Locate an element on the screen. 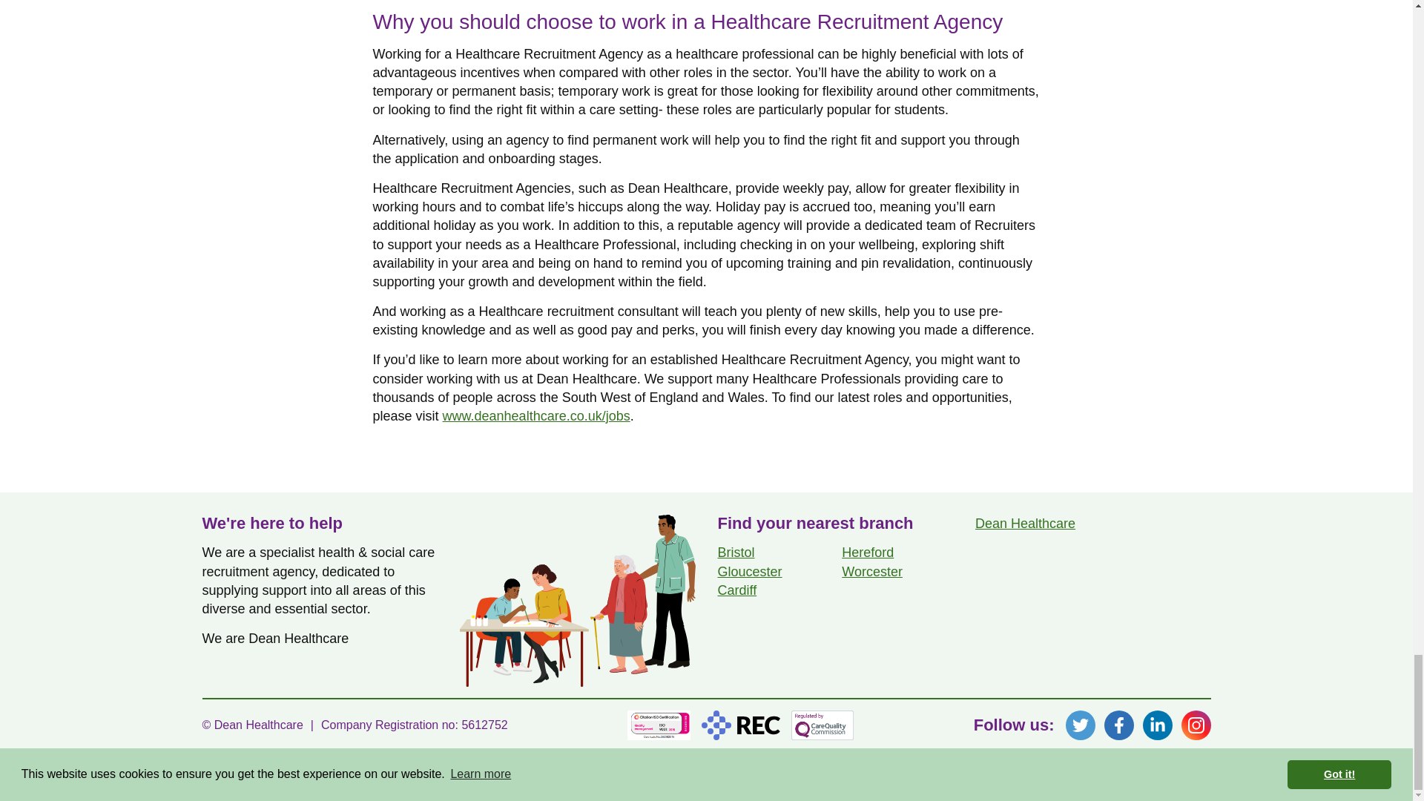 This screenshot has width=1424, height=801. Hereford is located at coordinates (868, 552).